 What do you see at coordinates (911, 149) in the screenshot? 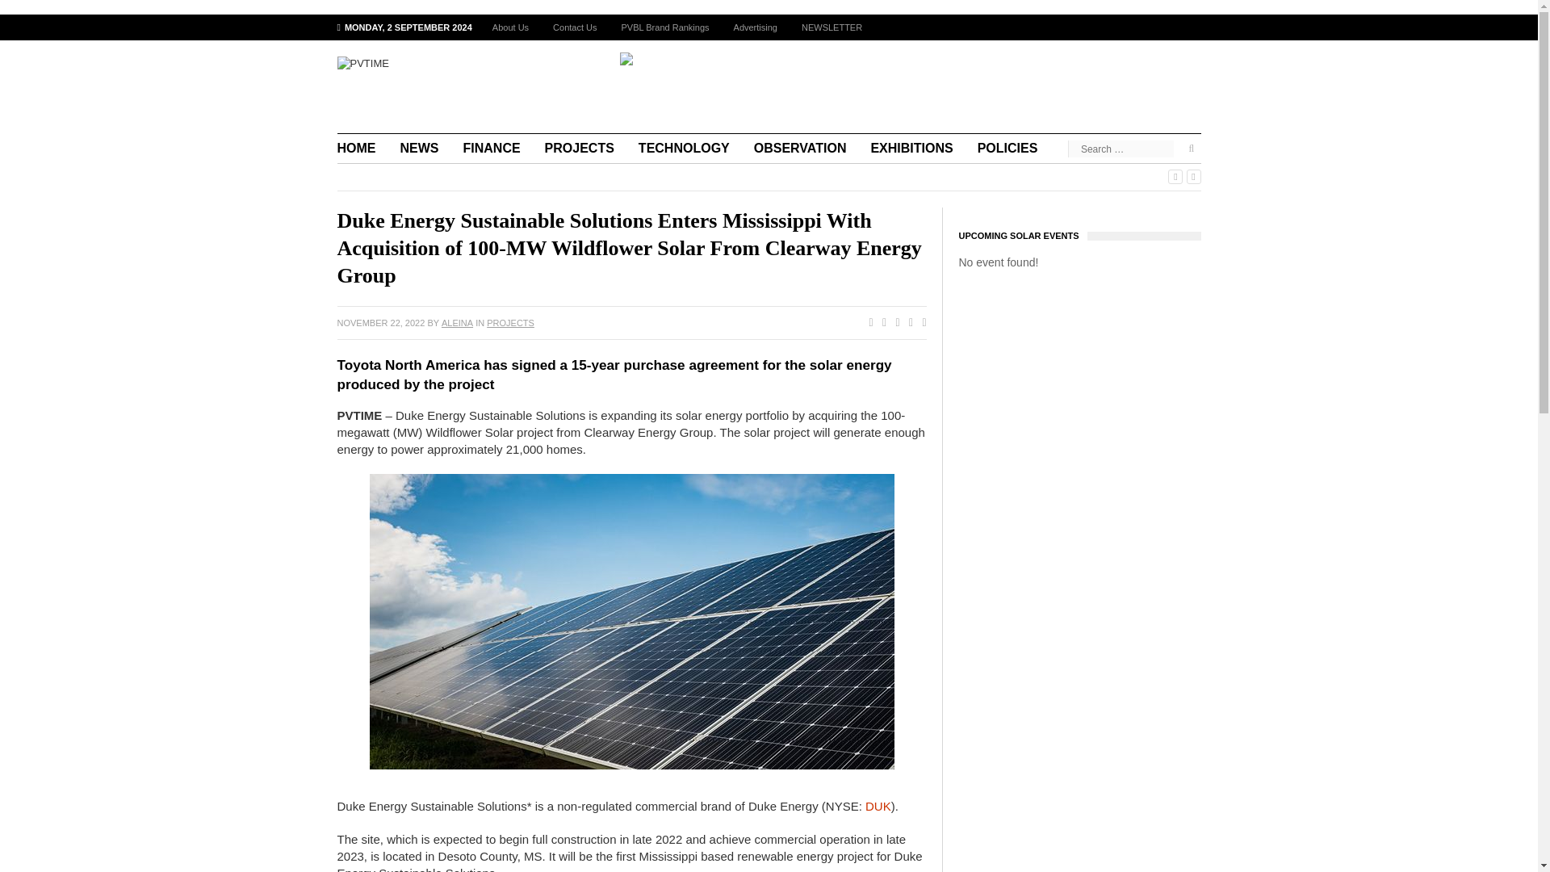
I see `EXHIBITIONS` at bounding box center [911, 149].